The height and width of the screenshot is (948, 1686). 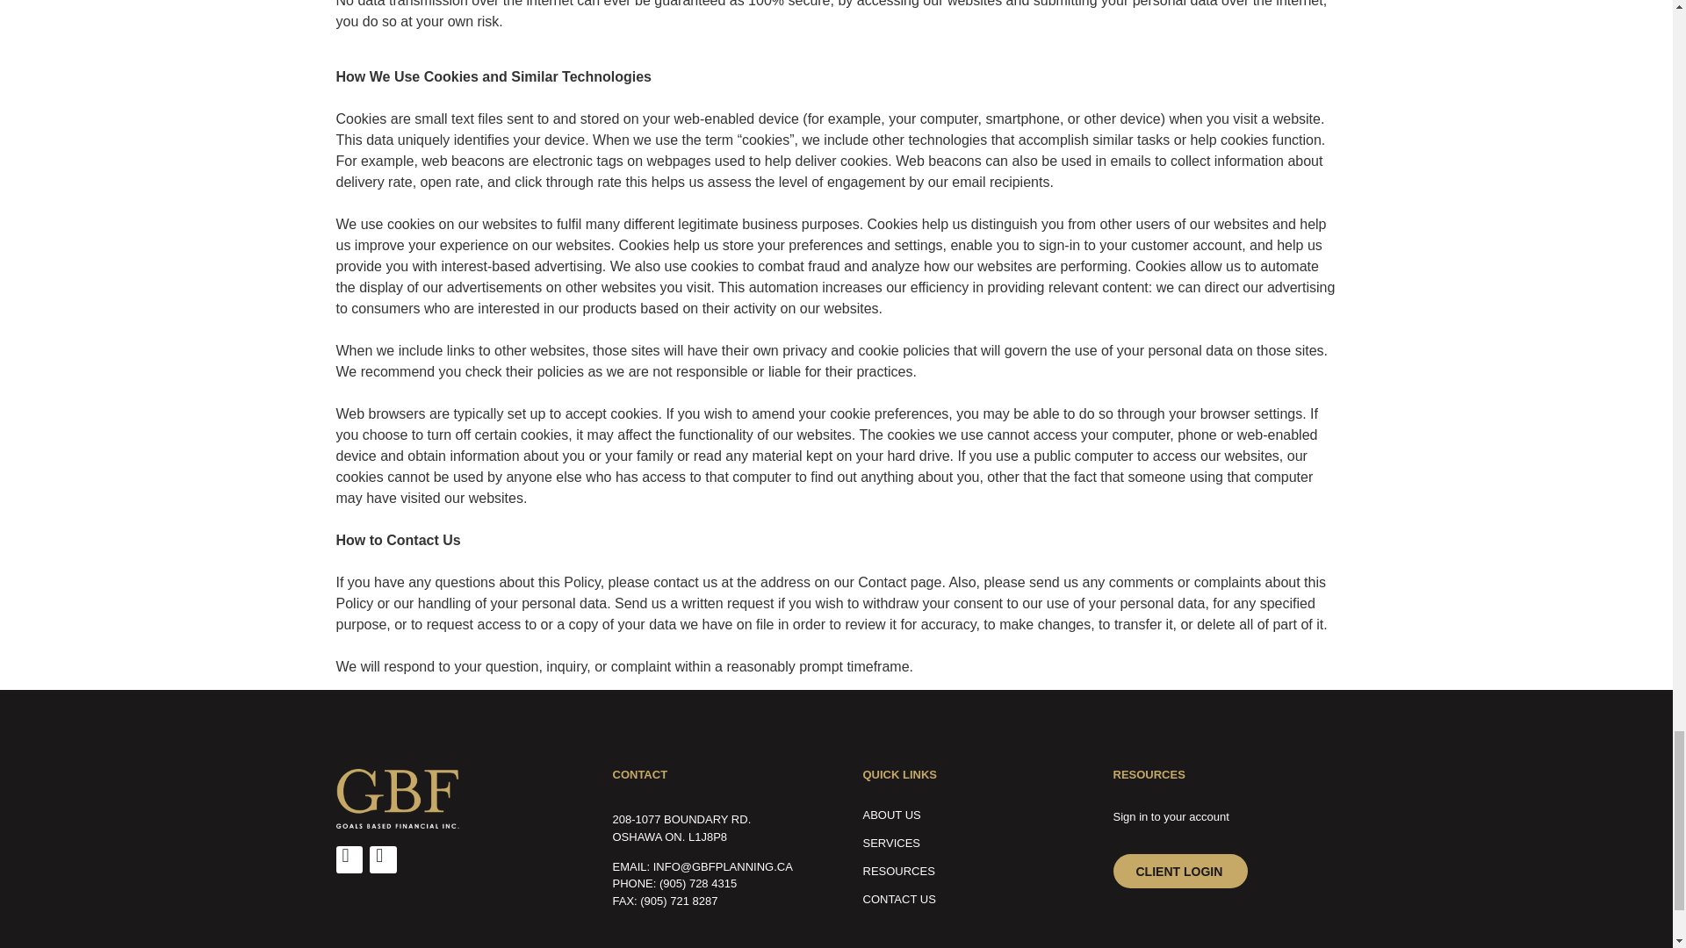 I want to click on ABOUT US, so click(x=961, y=815).